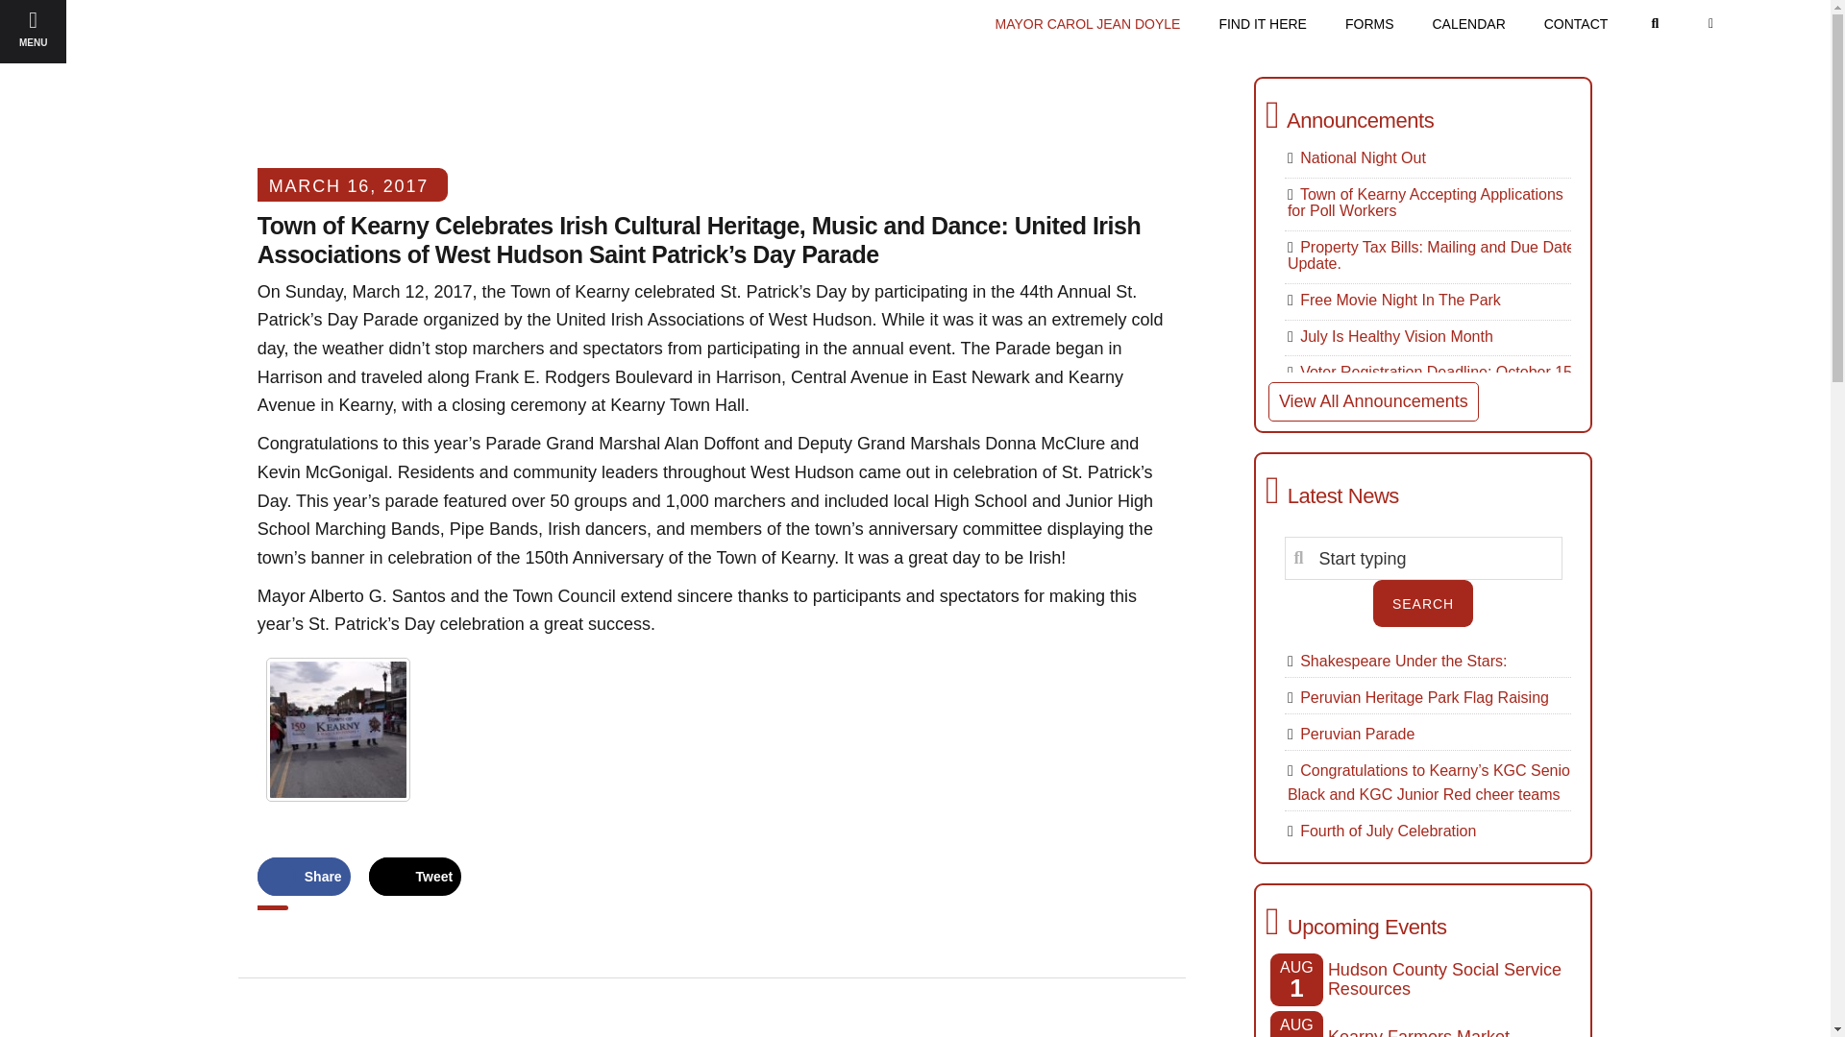  What do you see at coordinates (177, 60) in the screenshot?
I see `Town Of Kearny Website` at bounding box center [177, 60].